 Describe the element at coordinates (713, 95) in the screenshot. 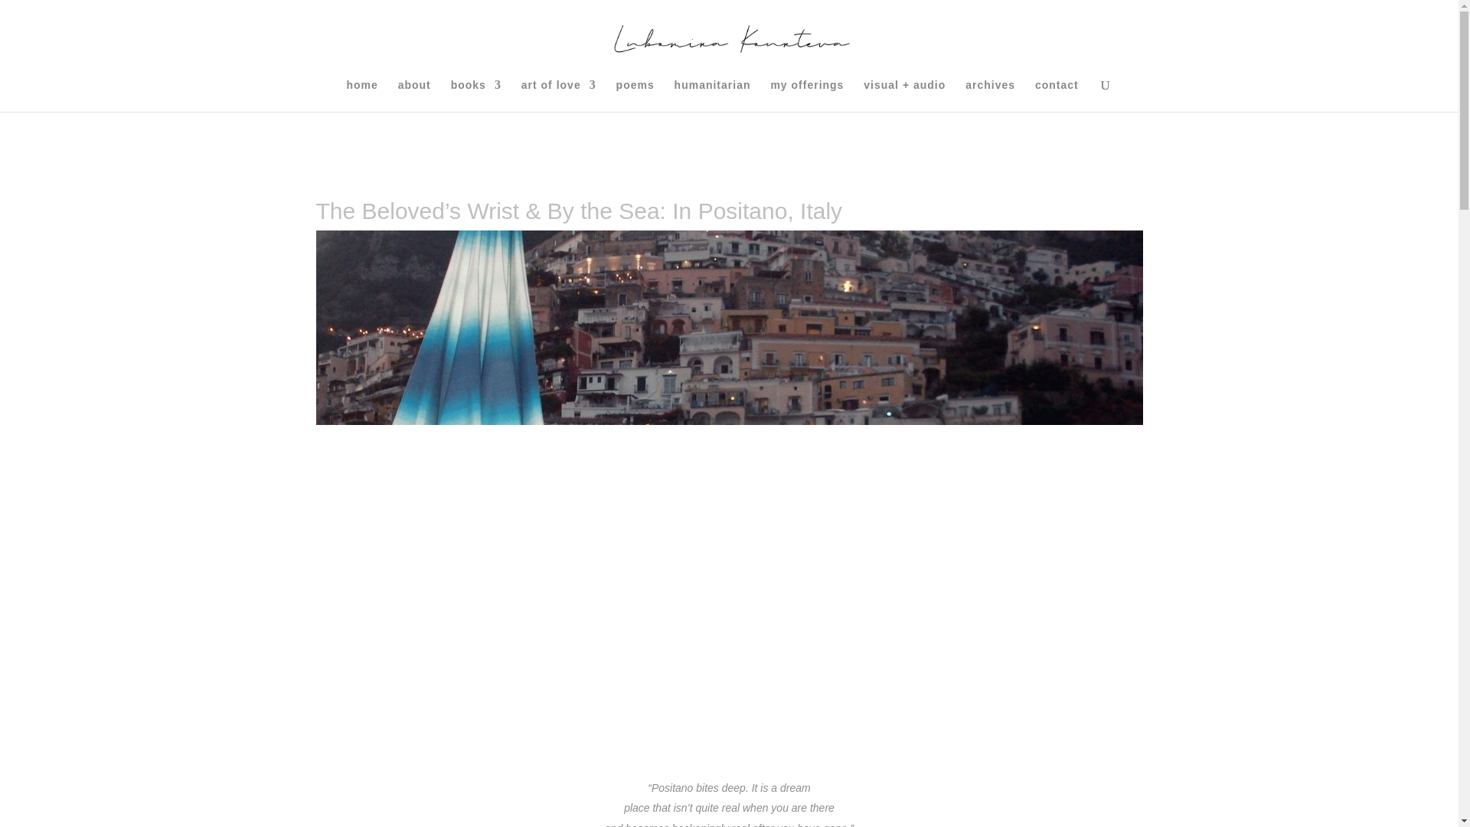

I see `humanitarian` at that location.